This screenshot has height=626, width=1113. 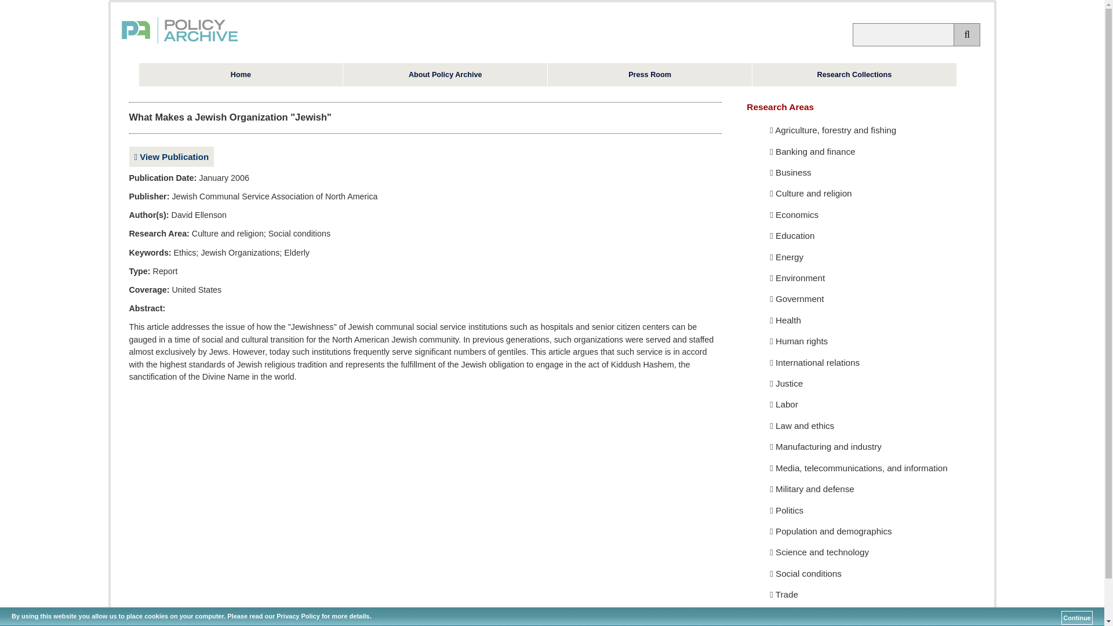 What do you see at coordinates (1077, 618) in the screenshot?
I see `Continue` at bounding box center [1077, 618].